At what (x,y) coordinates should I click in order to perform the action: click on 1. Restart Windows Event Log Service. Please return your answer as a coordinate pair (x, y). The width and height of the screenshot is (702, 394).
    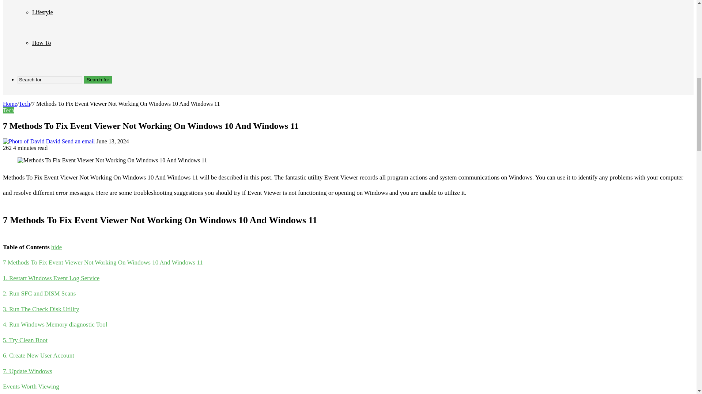
    Looking at the image, I should click on (51, 278).